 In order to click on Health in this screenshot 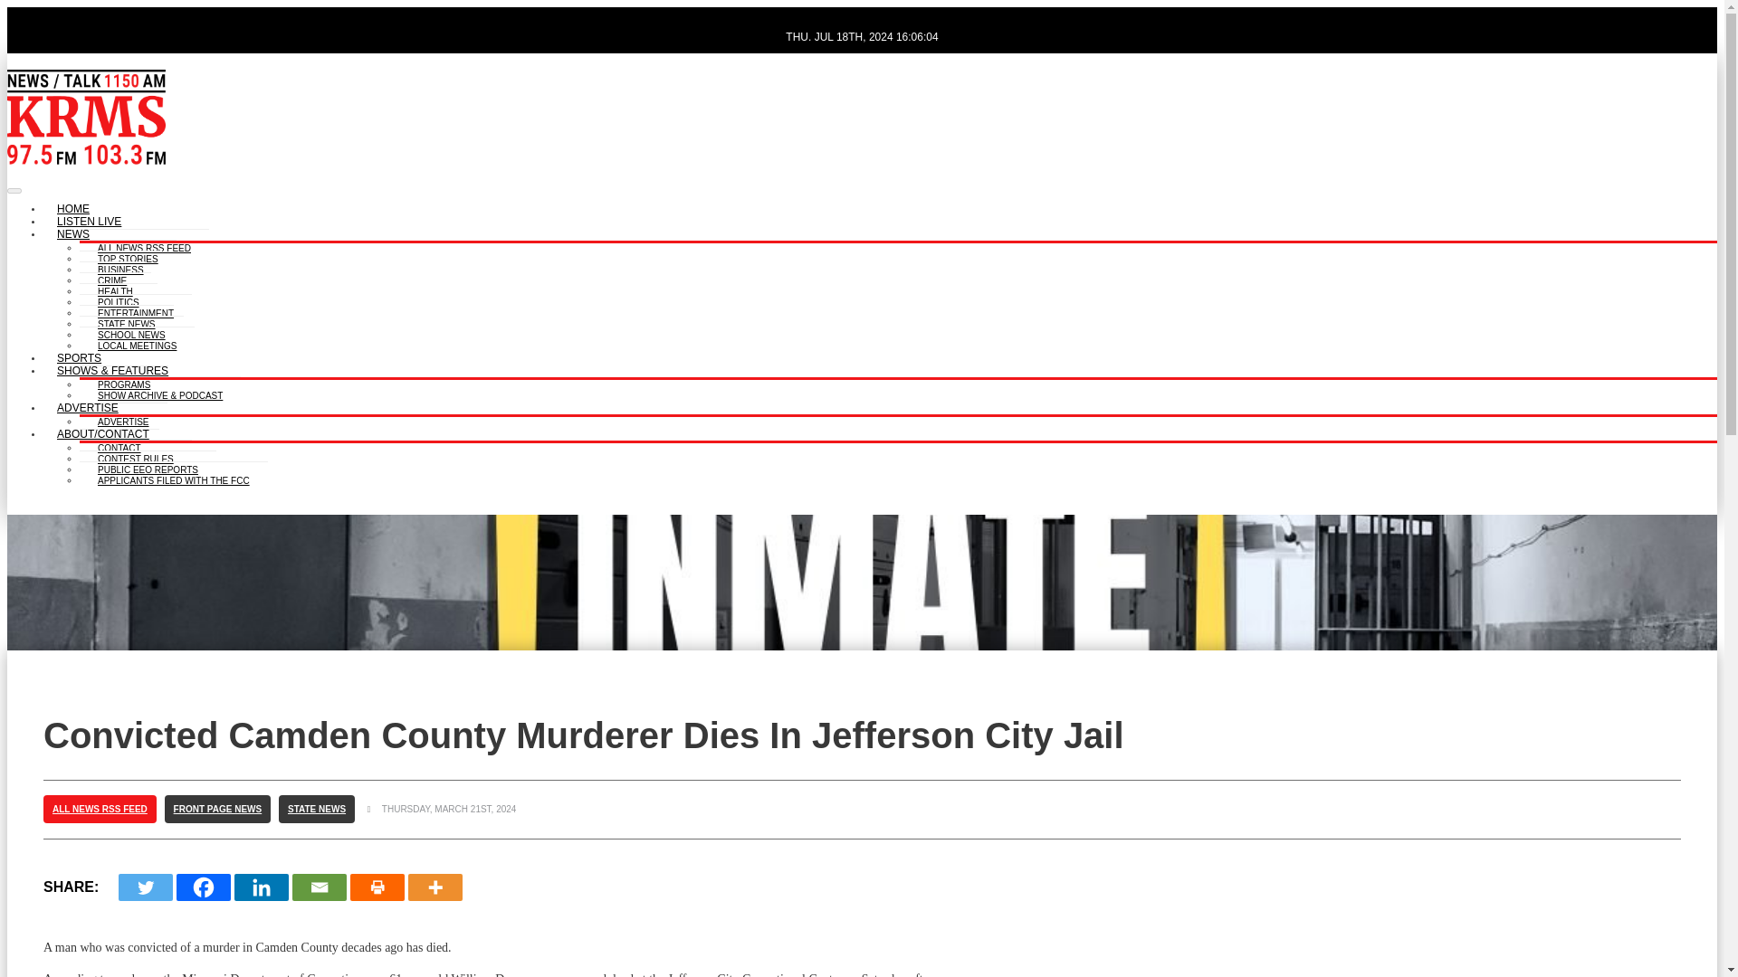, I will do `click(116, 289)`.